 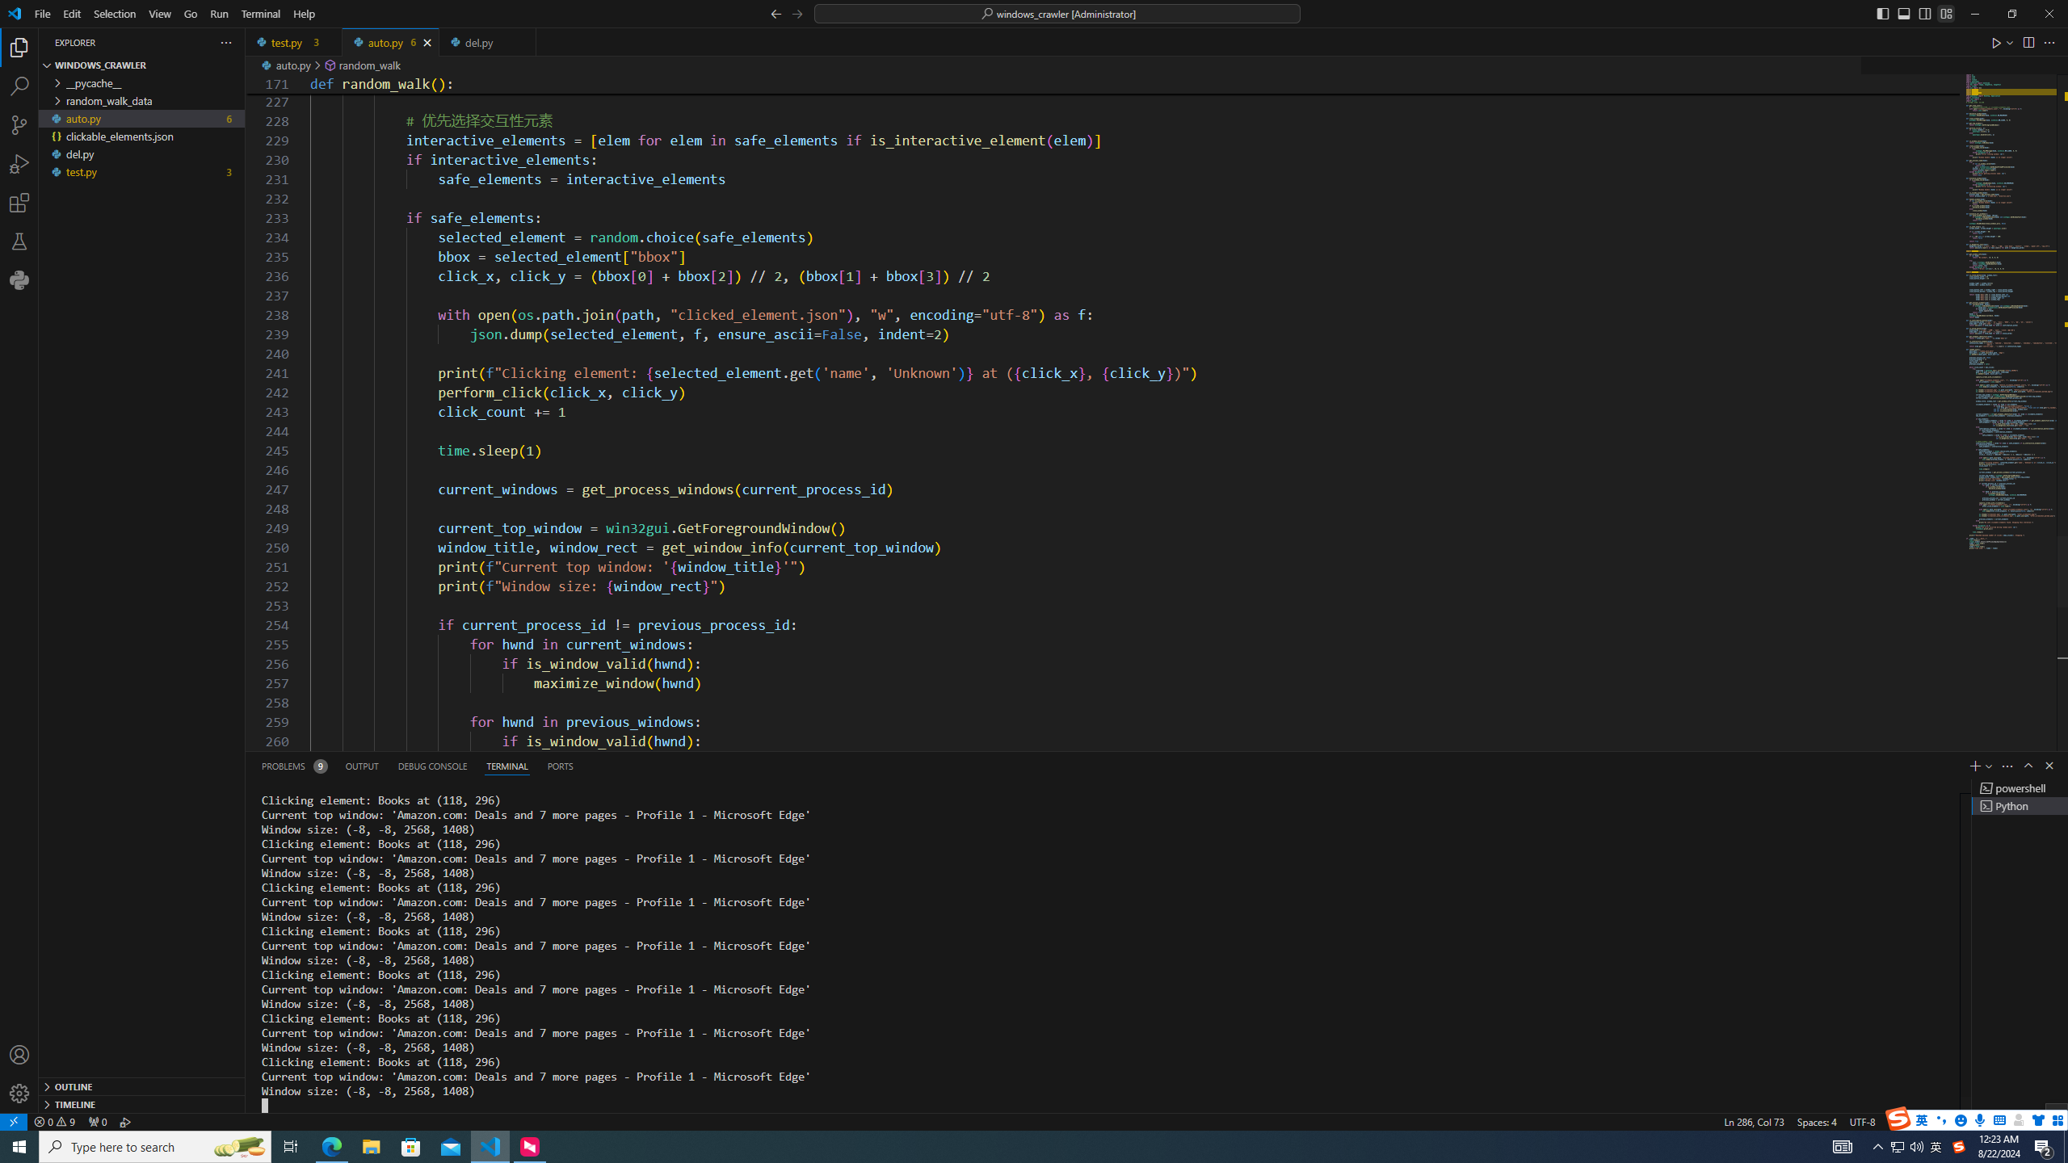 I want to click on Extensions (Ctrl+Shift+X), so click(x=19, y=203).